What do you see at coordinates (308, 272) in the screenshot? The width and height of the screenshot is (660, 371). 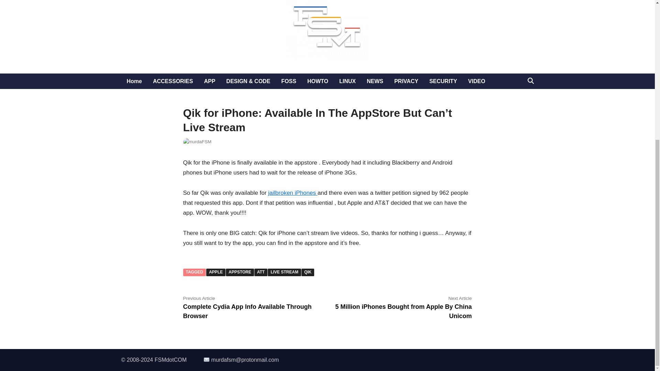 I see `QIK` at bounding box center [308, 272].